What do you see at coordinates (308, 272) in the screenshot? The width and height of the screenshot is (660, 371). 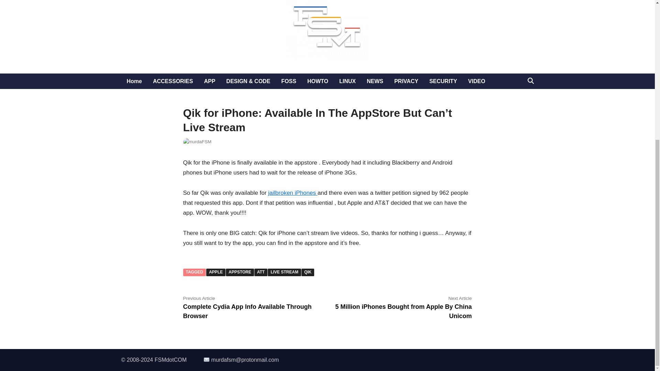 I see `QIK` at bounding box center [308, 272].